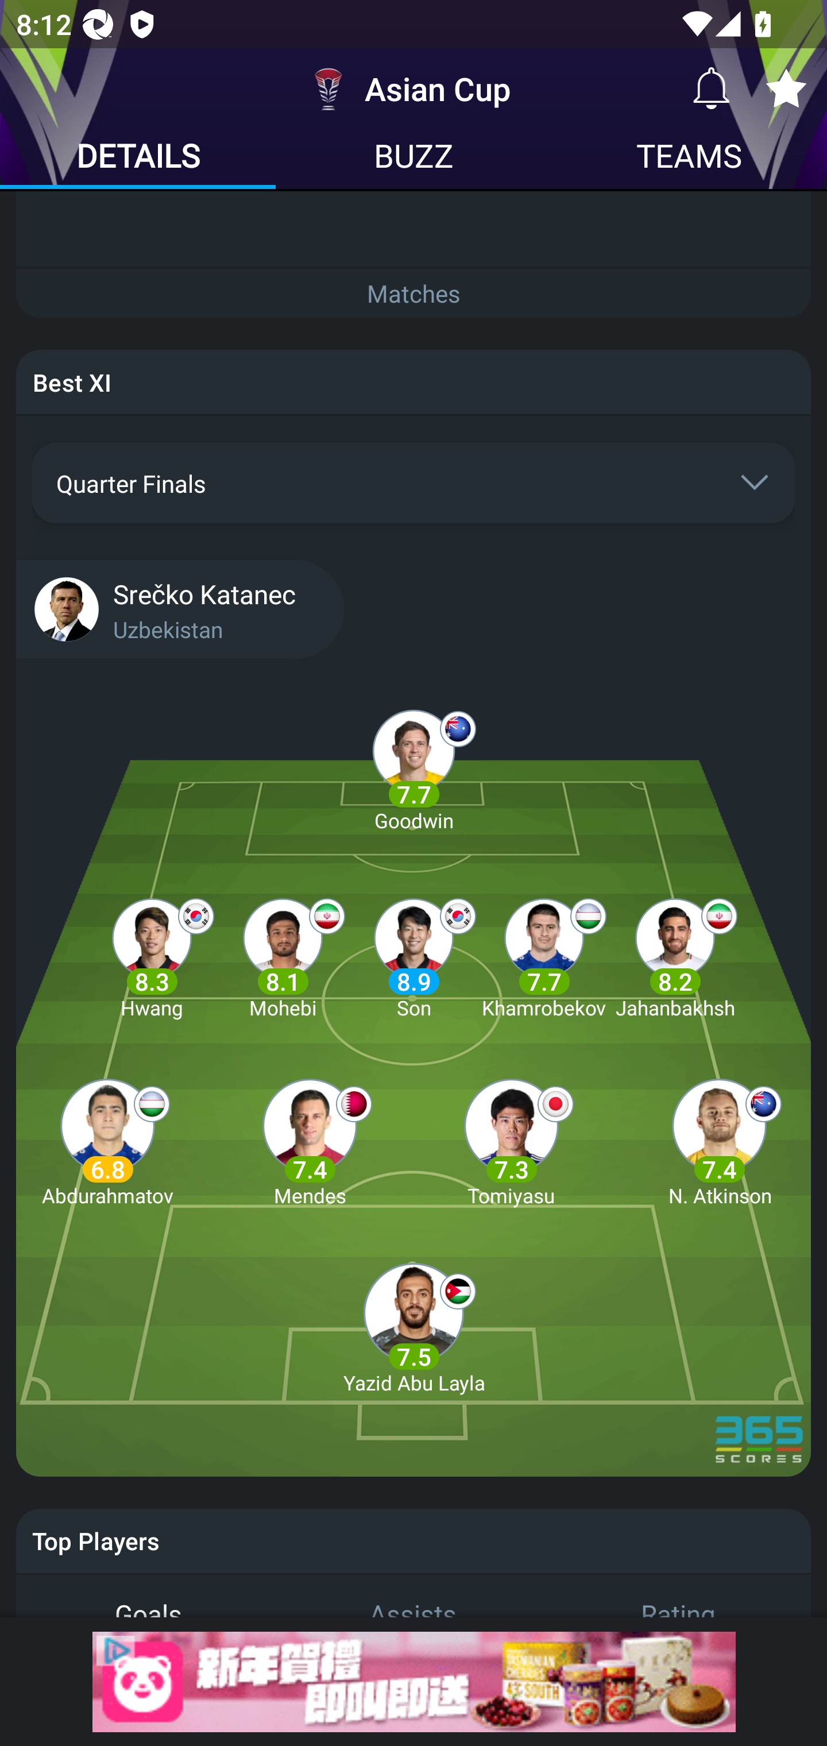 This screenshot has width=827, height=1746. I want to click on Hwang 8.3, so click(152, 955).